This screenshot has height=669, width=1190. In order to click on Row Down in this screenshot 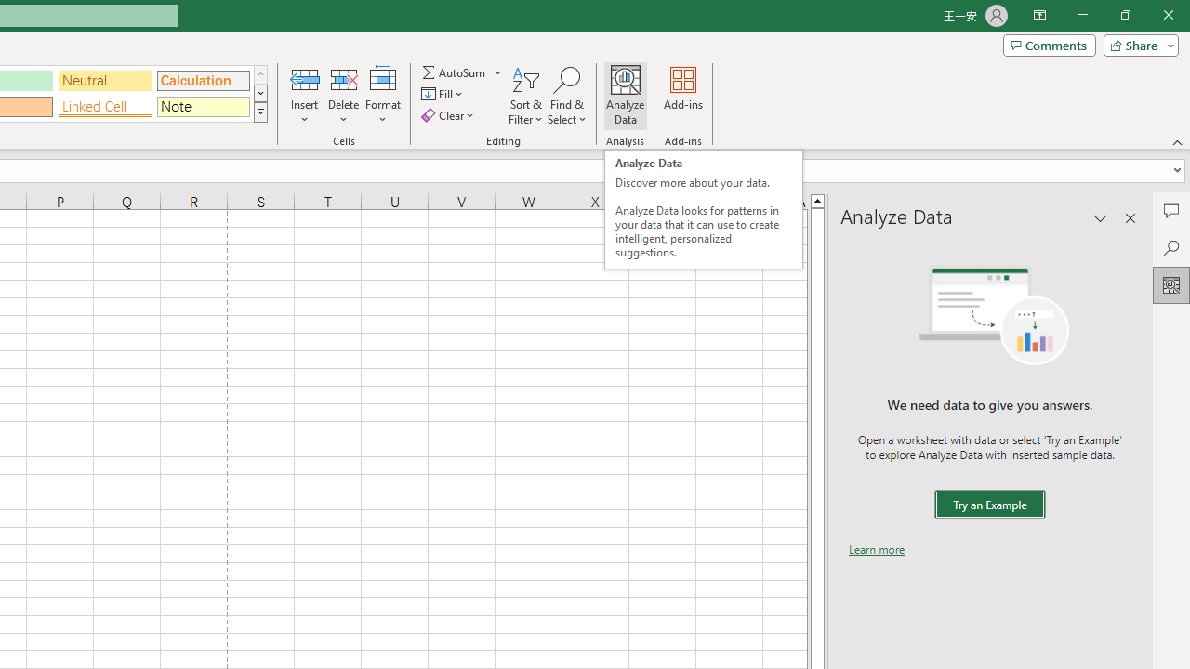, I will do `click(260, 93)`.